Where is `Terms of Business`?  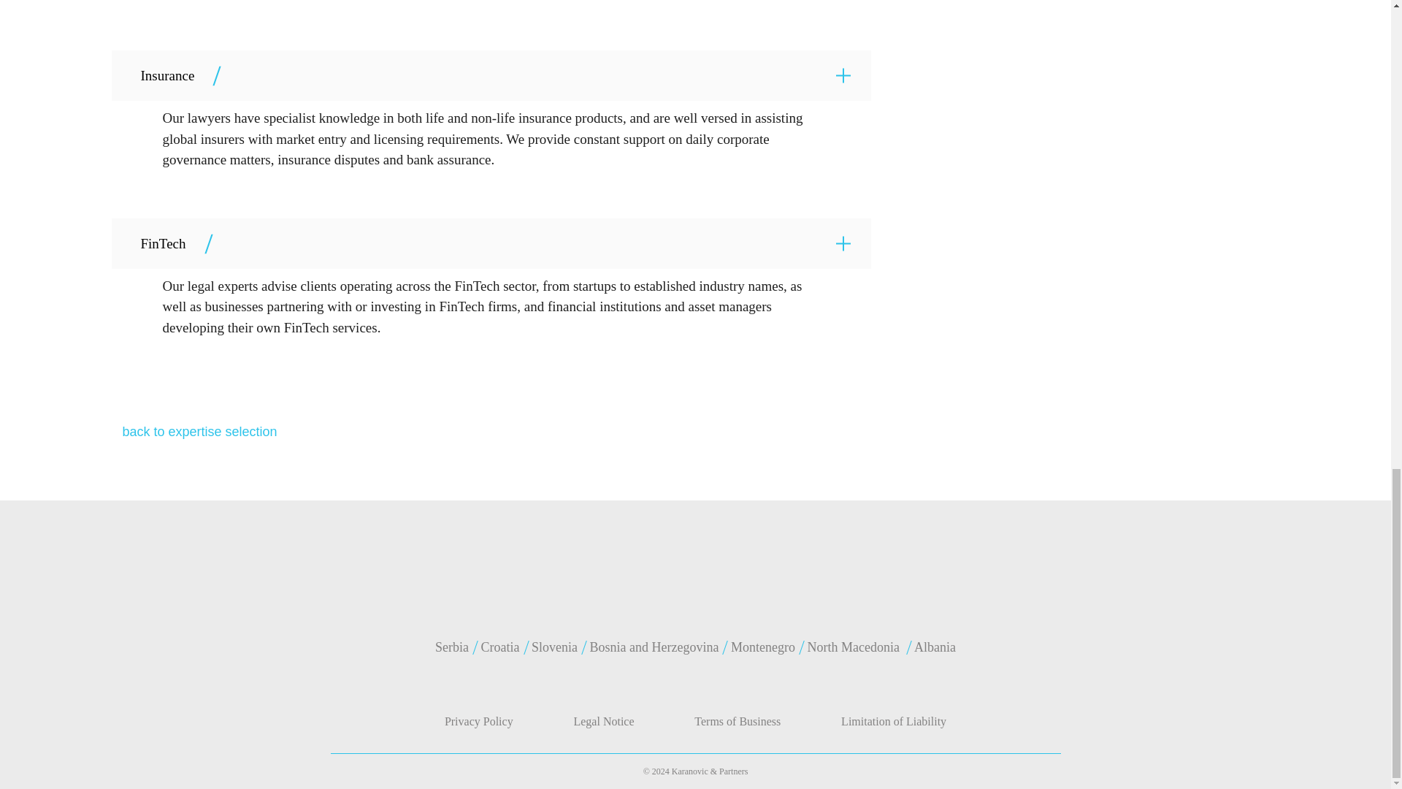
Terms of Business is located at coordinates (738, 720).